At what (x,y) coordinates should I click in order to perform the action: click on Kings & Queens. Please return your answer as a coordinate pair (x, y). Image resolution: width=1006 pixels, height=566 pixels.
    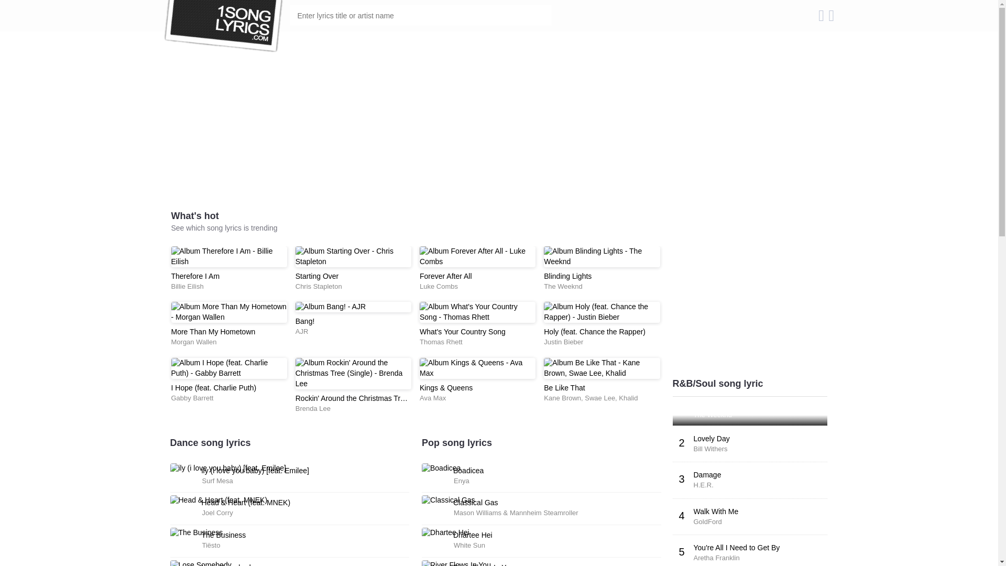
    Looking at the image, I should click on (446, 388).